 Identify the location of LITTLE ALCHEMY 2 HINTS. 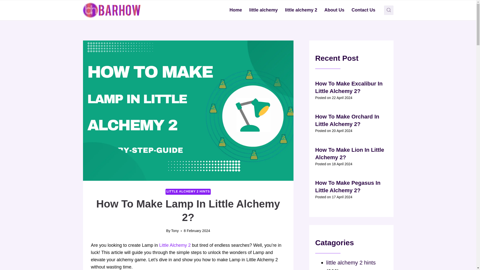
(188, 191).